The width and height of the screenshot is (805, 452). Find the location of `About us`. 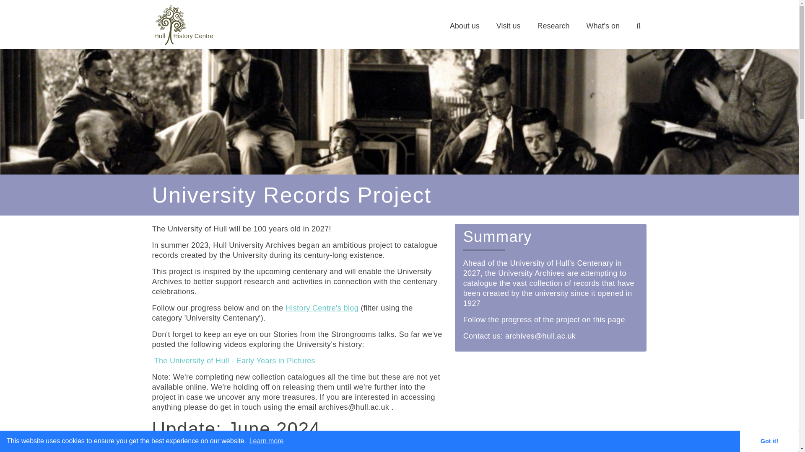

About us is located at coordinates (465, 26).